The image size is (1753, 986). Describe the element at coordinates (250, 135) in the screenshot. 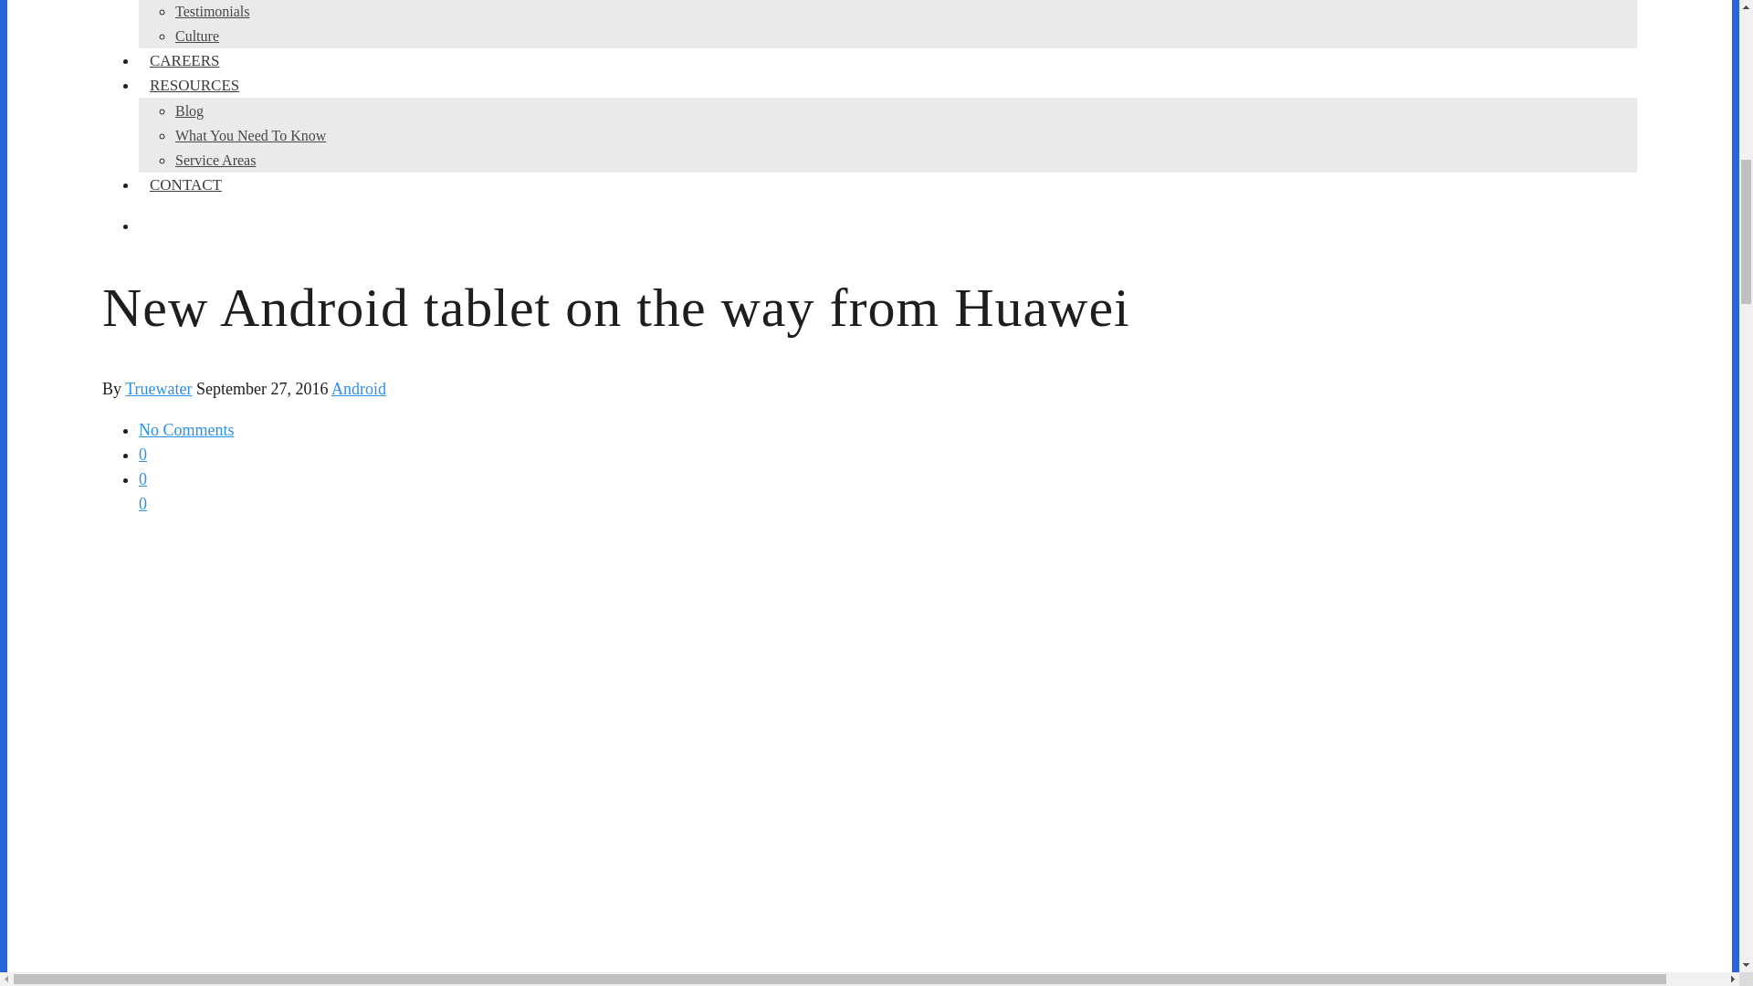

I see `What You Need To Know` at that location.